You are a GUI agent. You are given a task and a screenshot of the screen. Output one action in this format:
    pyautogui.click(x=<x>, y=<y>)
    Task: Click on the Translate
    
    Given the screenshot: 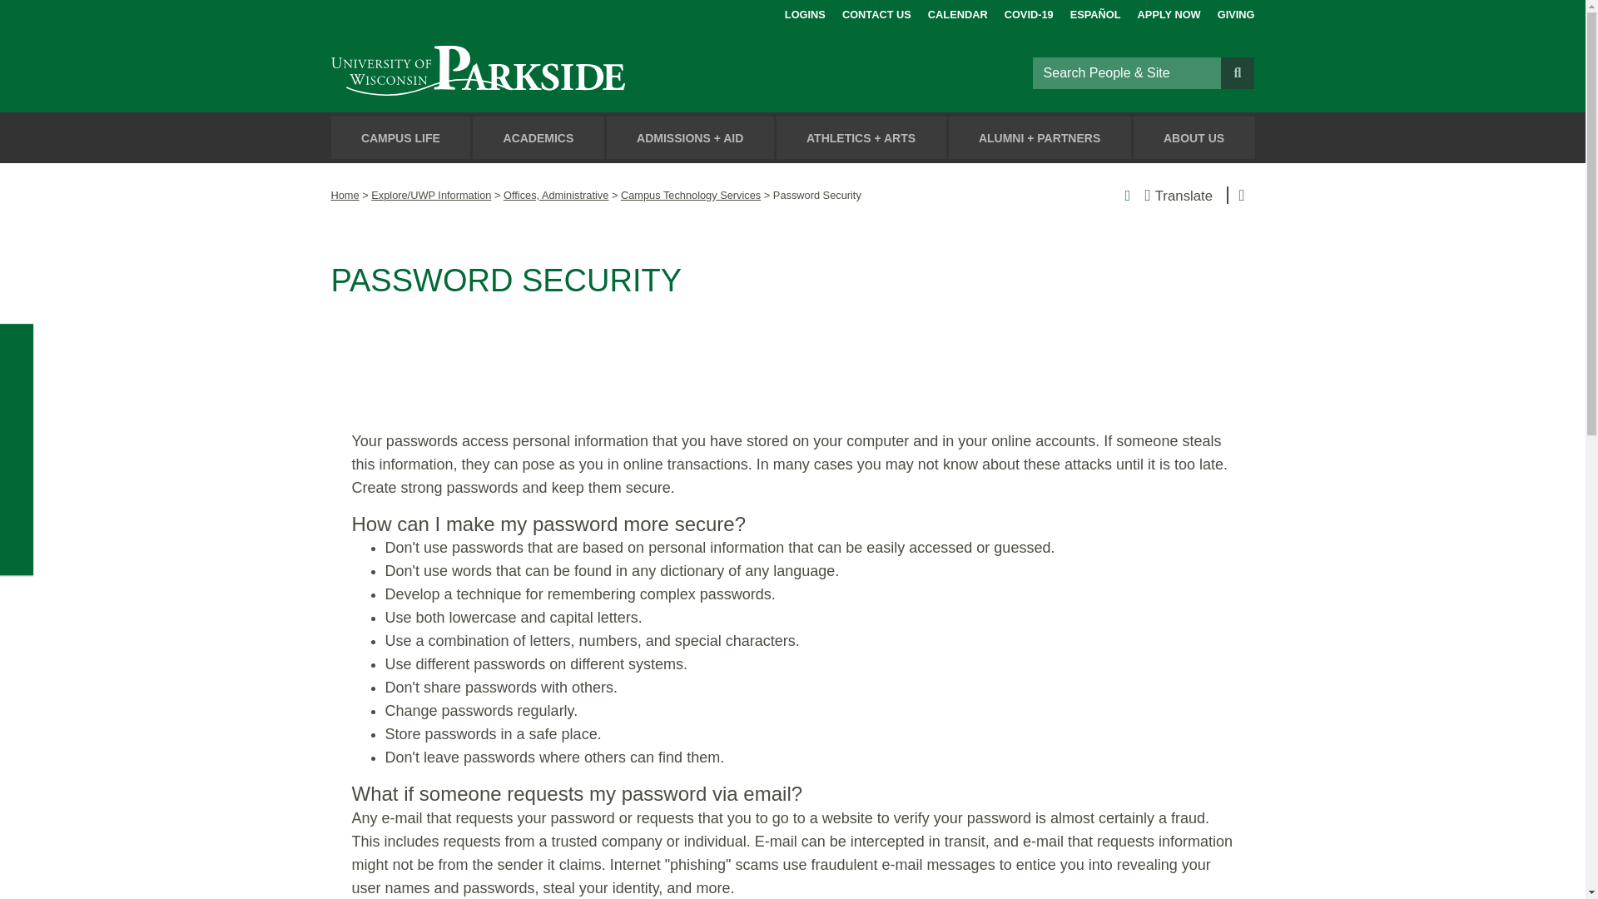 What is the action you would take?
    pyautogui.click(x=1147, y=195)
    